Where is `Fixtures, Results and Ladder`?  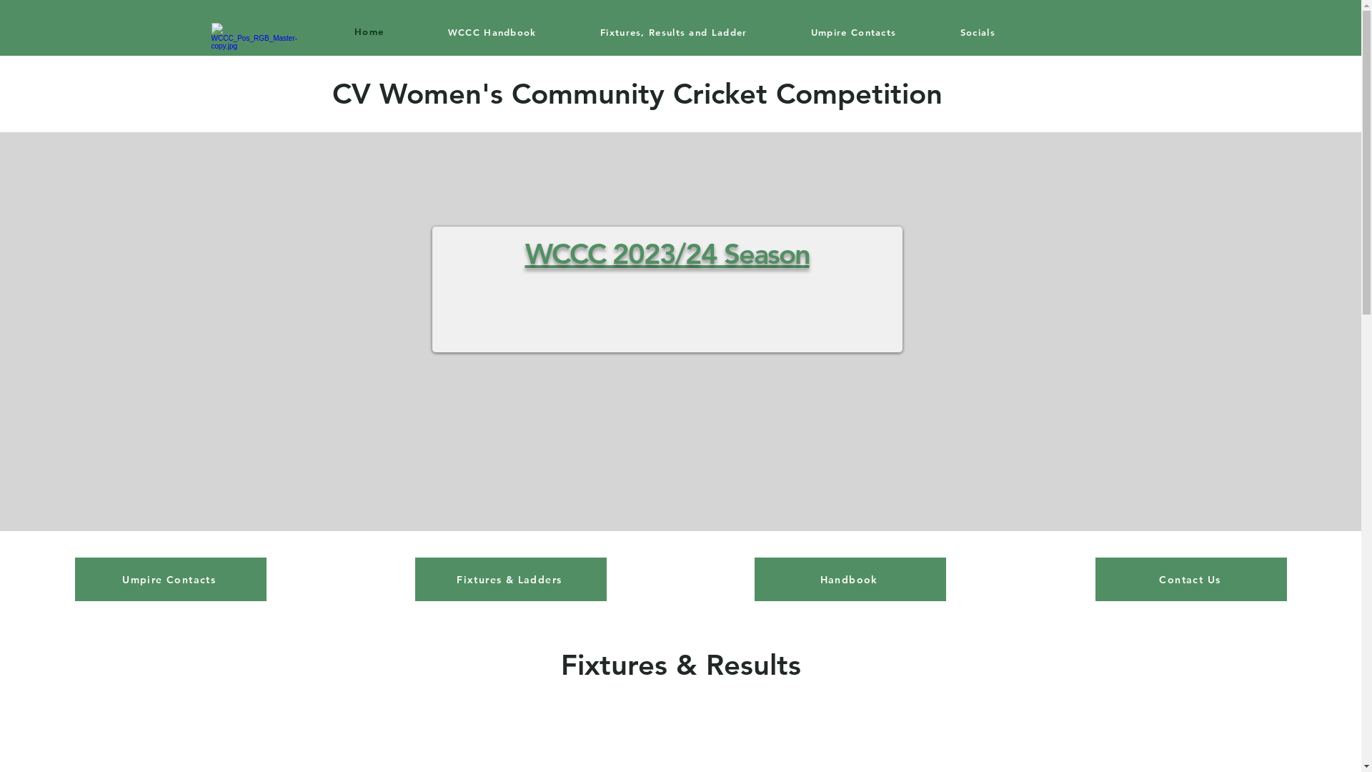 Fixtures, Results and Ladder is located at coordinates (673, 31).